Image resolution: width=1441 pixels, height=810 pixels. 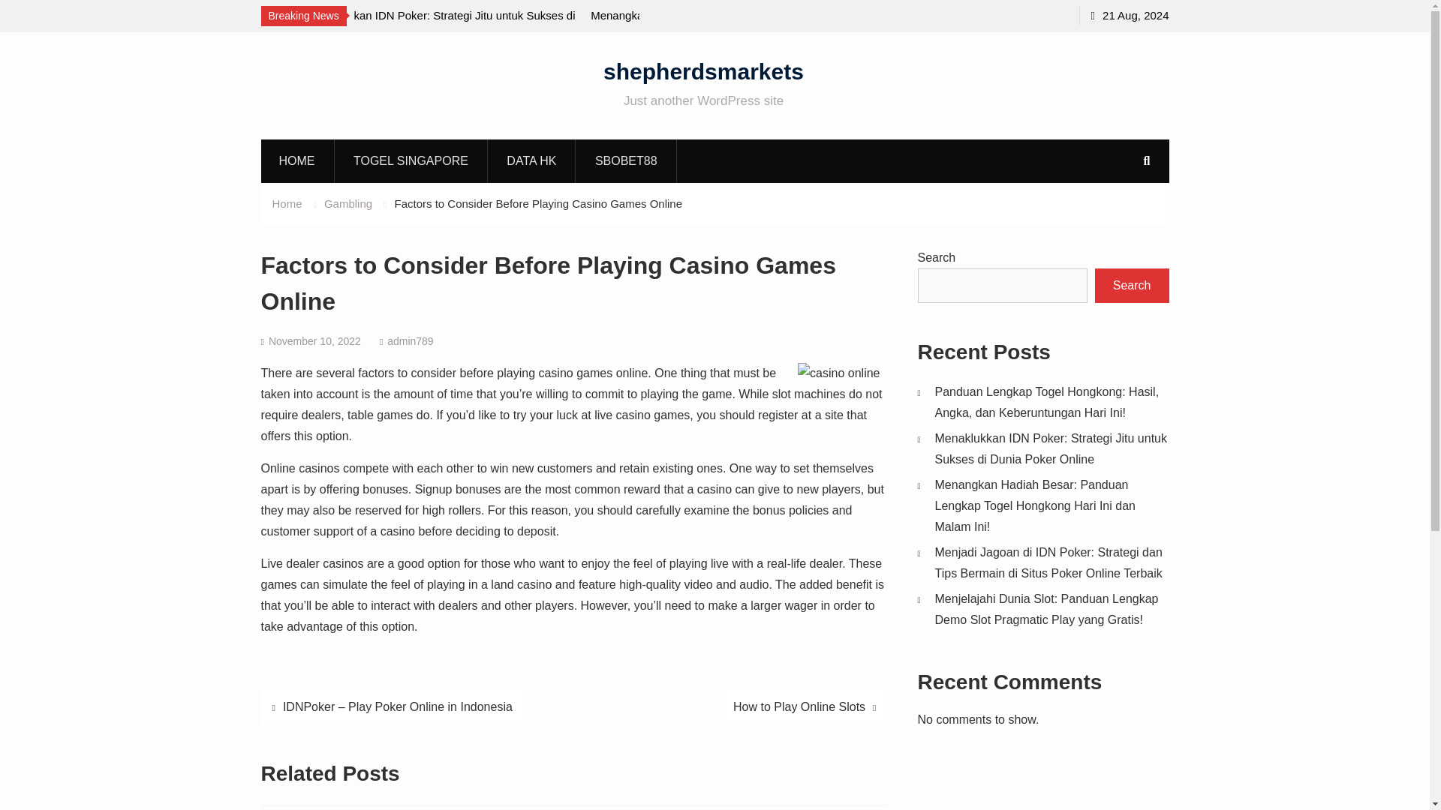 What do you see at coordinates (1132, 285) in the screenshot?
I see `Search` at bounding box center [1132, 285].